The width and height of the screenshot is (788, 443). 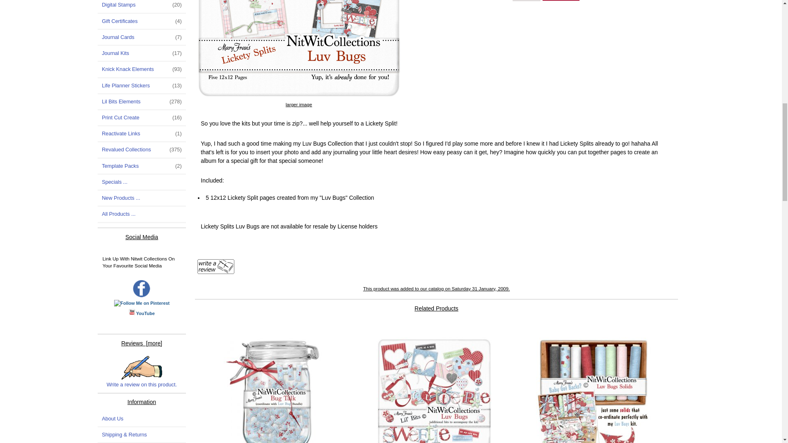 What do you see at coordinates (527, 1) in the screenshot?
I see `1` at bounding box center [527, 1].